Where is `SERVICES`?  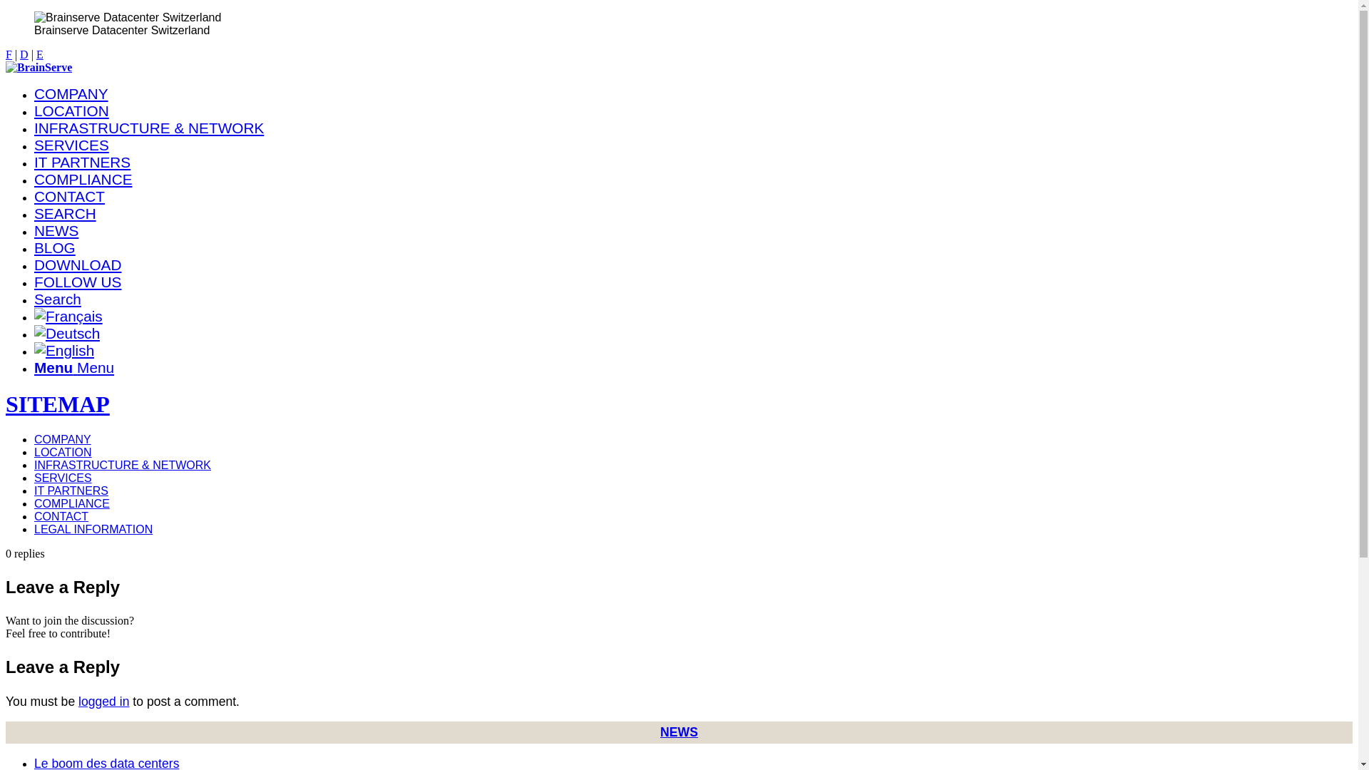
SERVICES is located at coordinates (71, 145).